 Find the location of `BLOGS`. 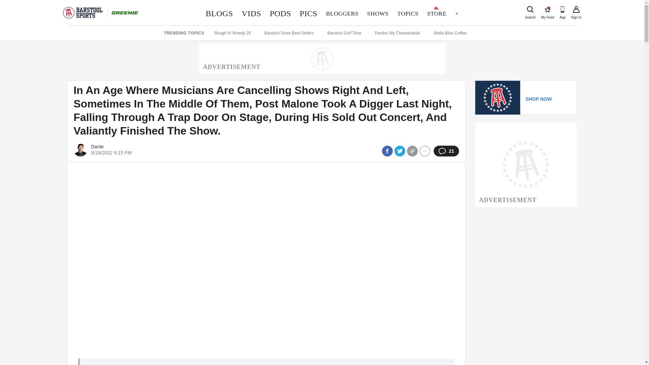

BLOGS is located at coordinates (378, 14).